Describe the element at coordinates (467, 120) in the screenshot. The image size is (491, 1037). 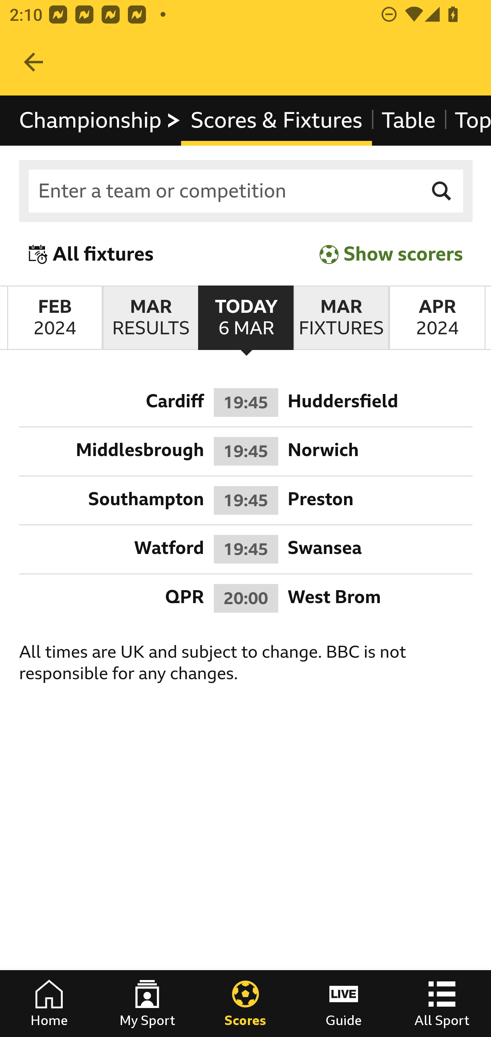
I see `Top Scorers` at that location.